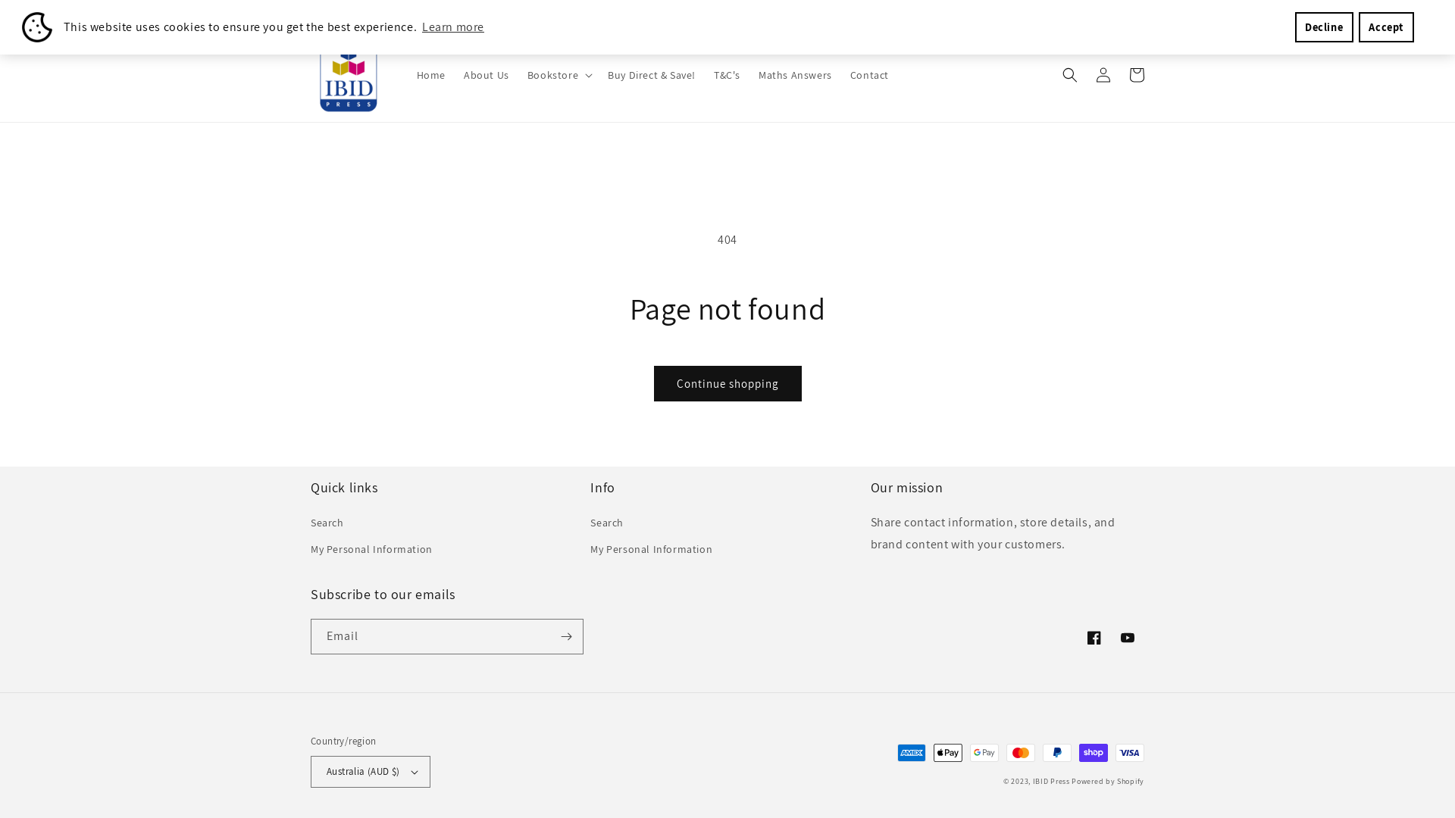 This screenshot has width=1455, height=818. What do you see at coordinates (1108, 782) in the screenshot?
I see `Powered by Shopify` at bounding box center [1108, 782].